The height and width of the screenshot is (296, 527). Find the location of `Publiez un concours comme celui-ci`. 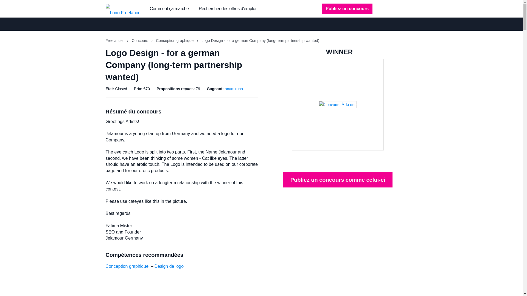

Publiez un concours comme celui-ci is located at coordinates (338, 180).